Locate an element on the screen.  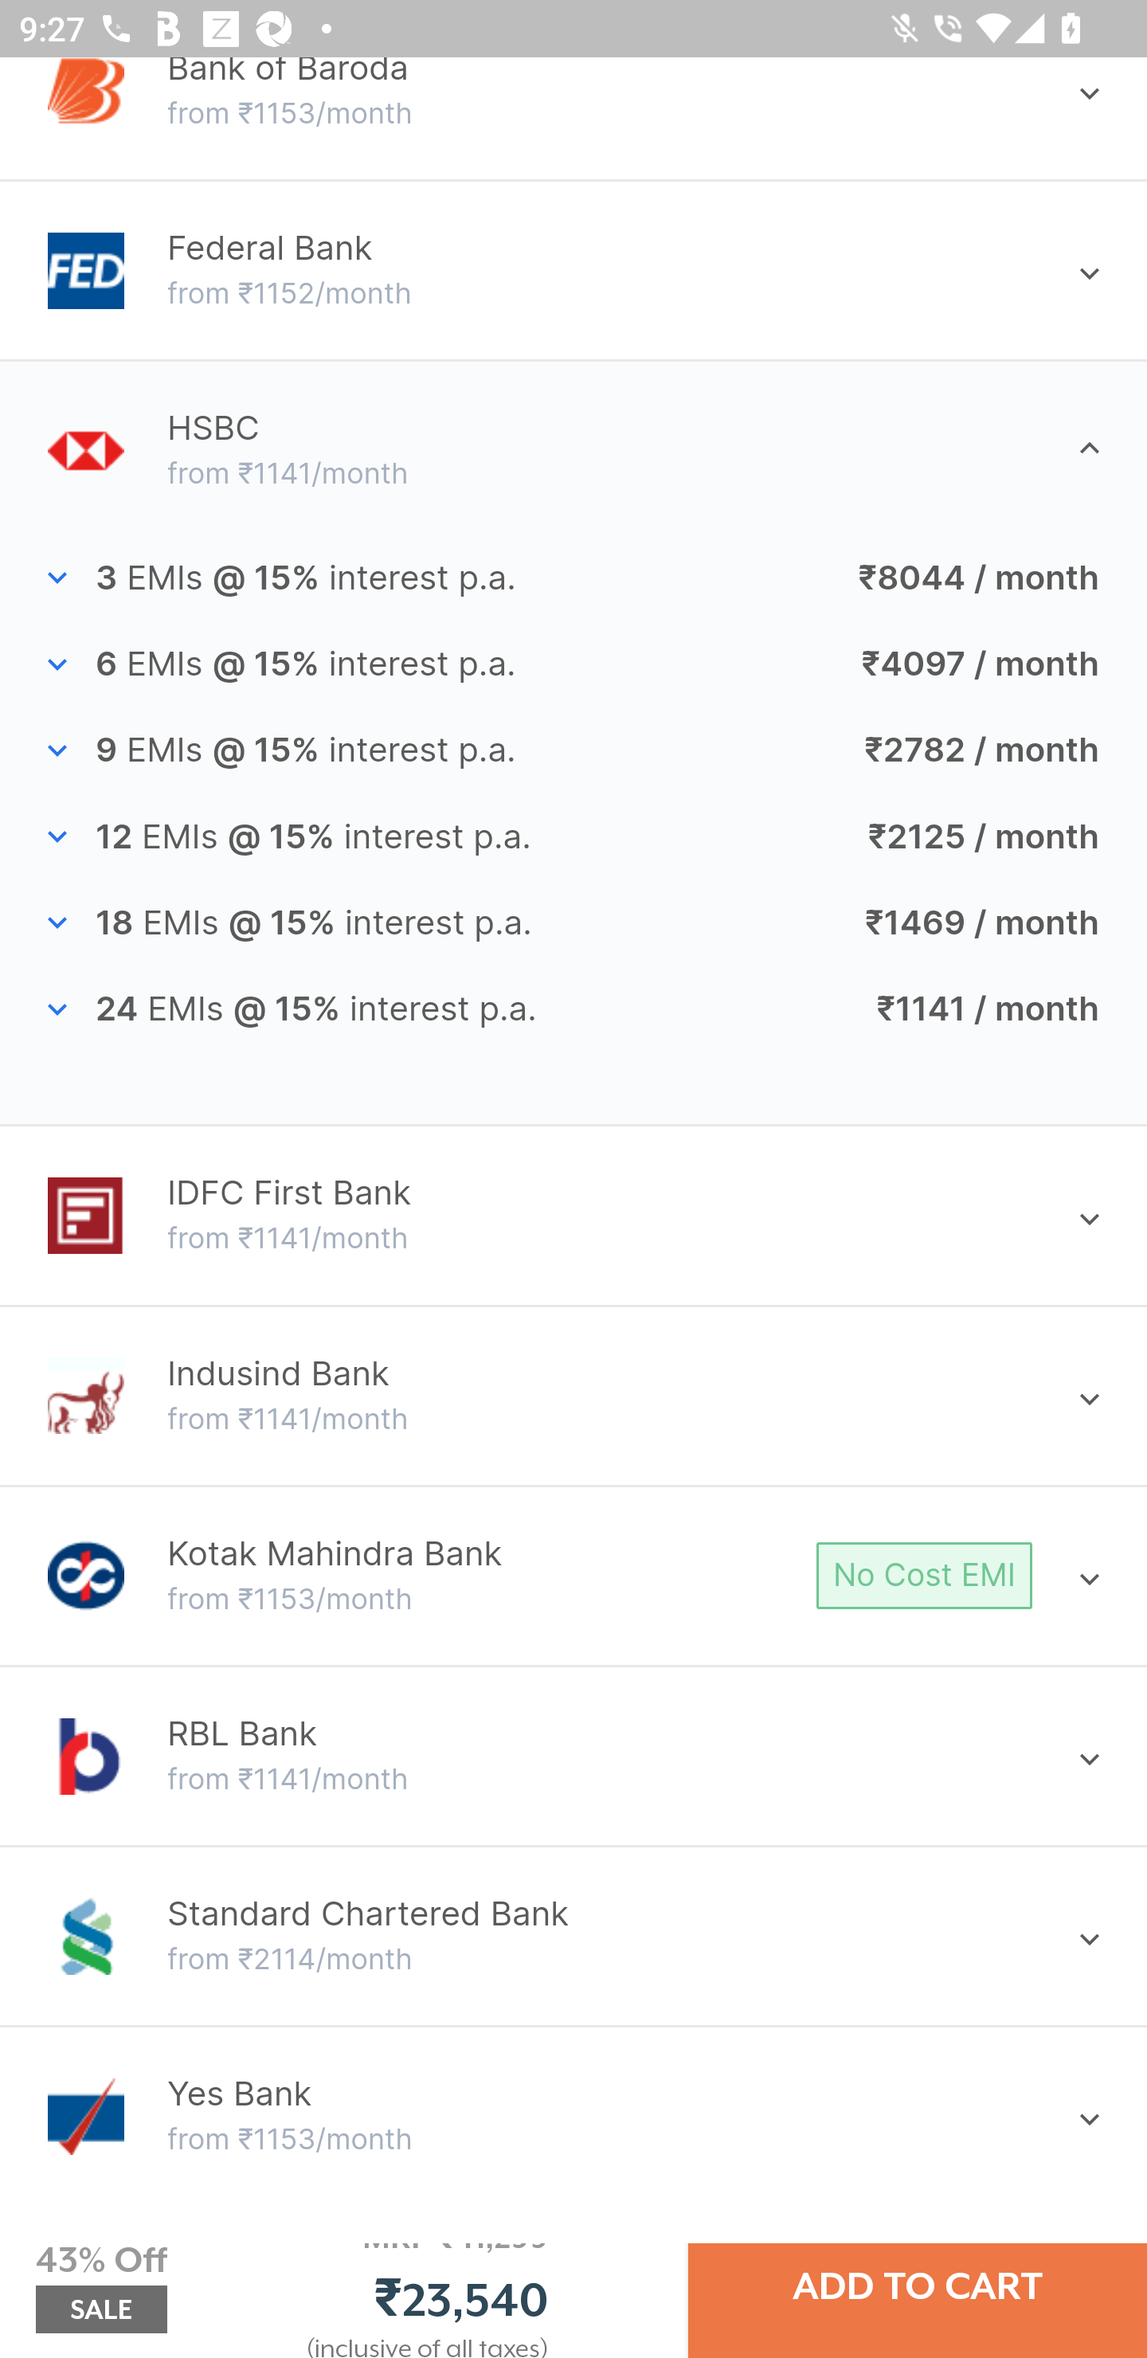
HSBC HSBC from ₹1141/month is located at coordinates (573, 450).